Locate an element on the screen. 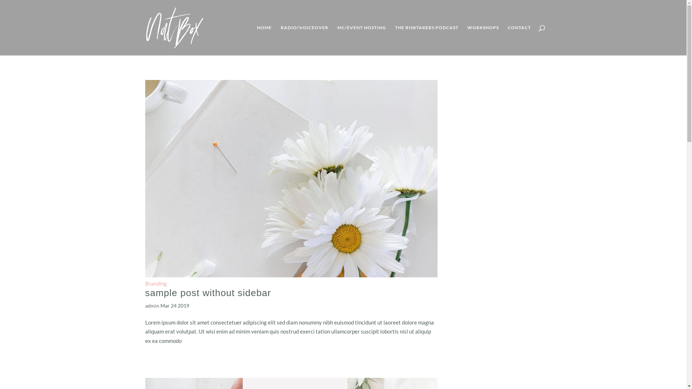  THE RISKTAKERS PODCAST is located at coordinates (427, 40).